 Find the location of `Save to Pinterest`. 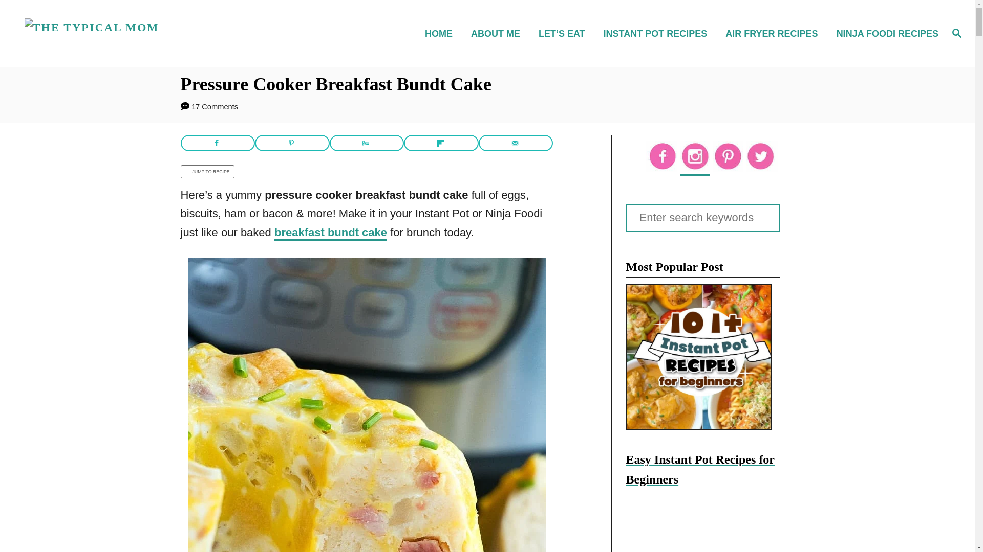

Save to Pinterest is located at coordinates (292, 143).